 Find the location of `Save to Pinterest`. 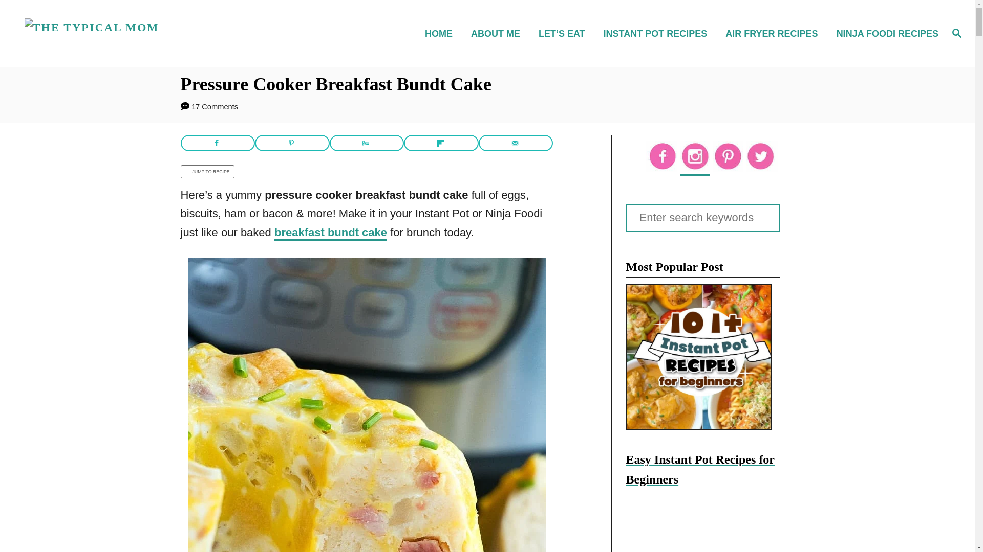

Save to Pinterest is located at coordinates (292, 143).